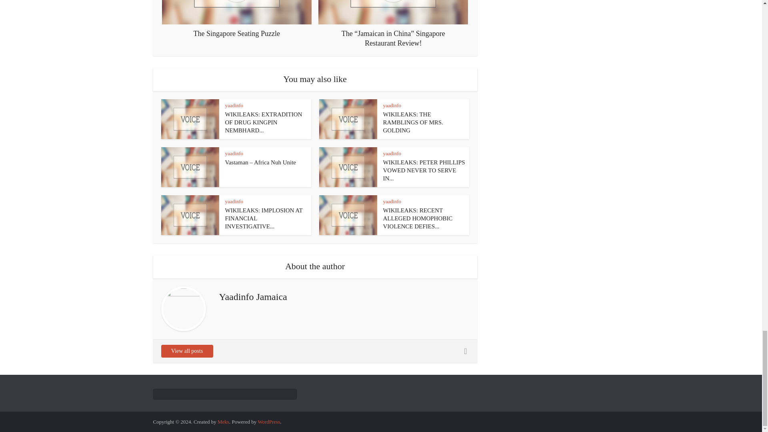  Describe the element at coordinates (392, 105) in the screenshot. I see `yaadinfo` at that location.